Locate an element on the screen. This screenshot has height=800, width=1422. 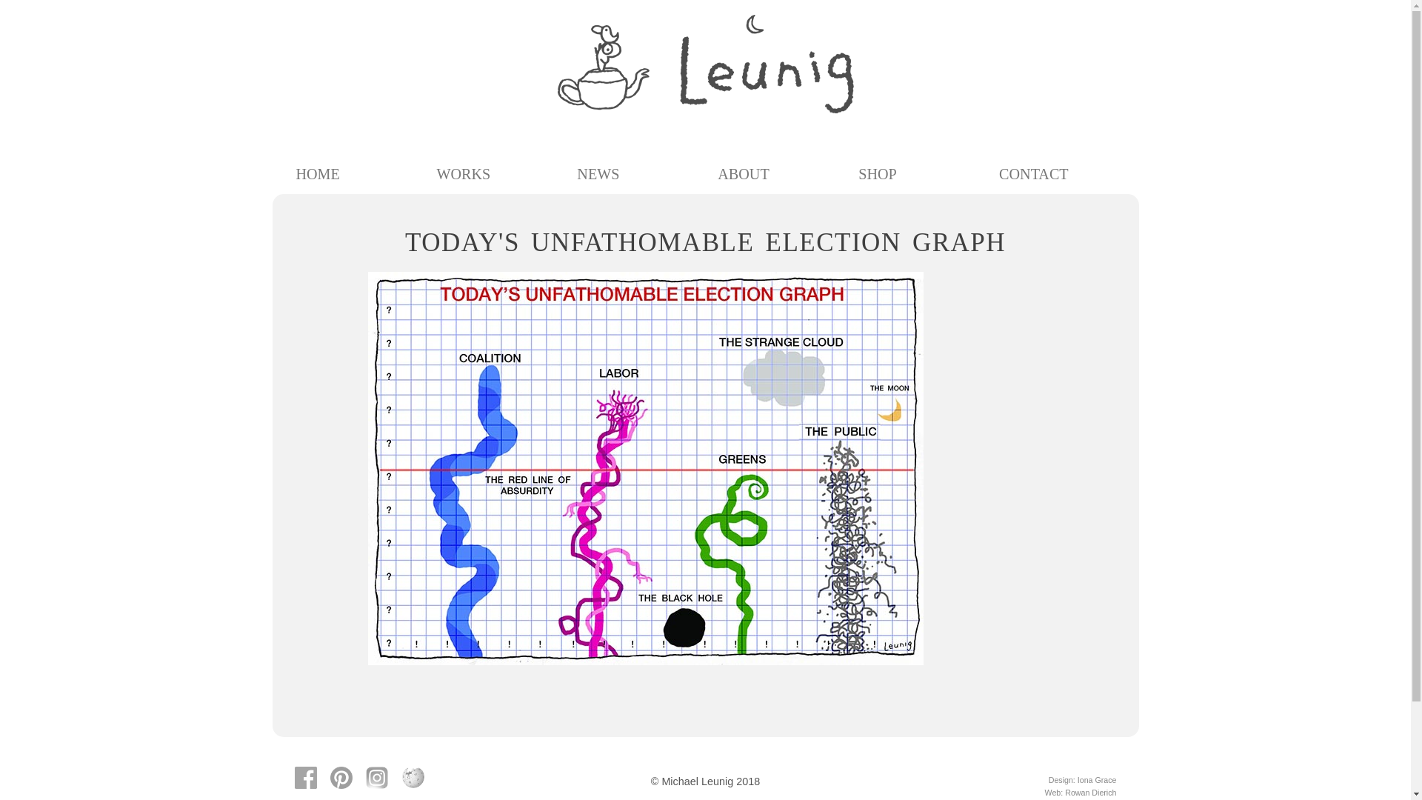
Follow Michael Leunig on Pinterest. is located at coordinates (347, 778).